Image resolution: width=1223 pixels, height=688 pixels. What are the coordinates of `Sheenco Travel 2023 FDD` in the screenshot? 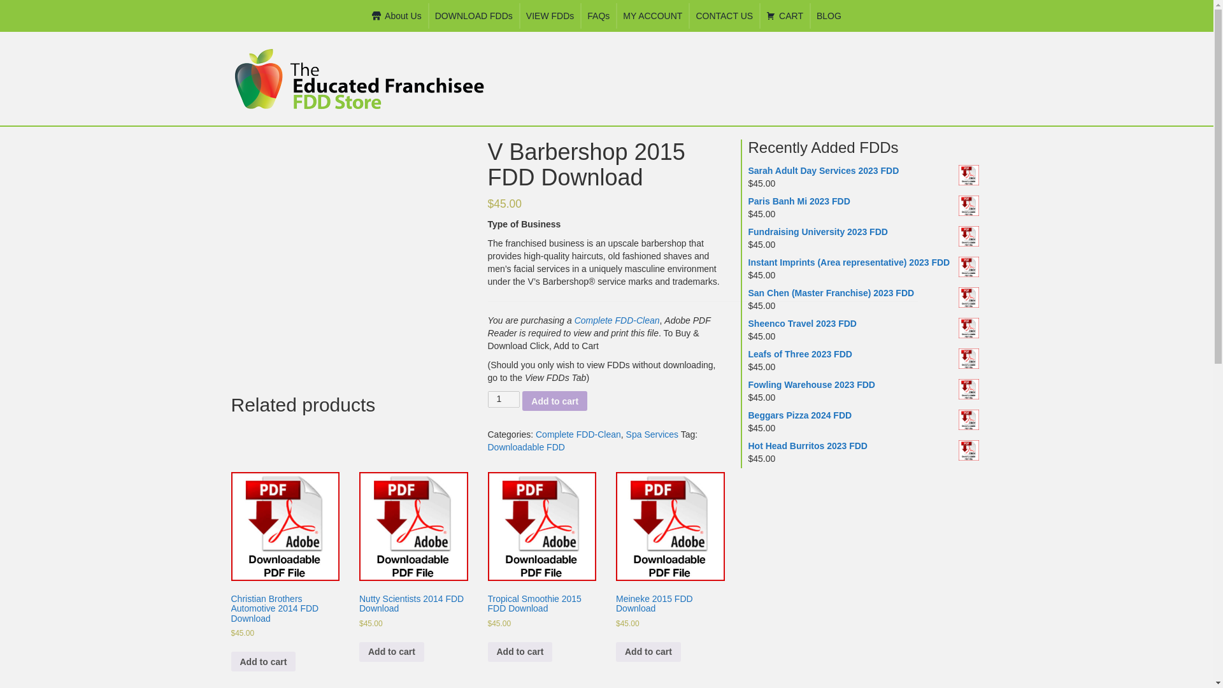 It's located at (863, 324).